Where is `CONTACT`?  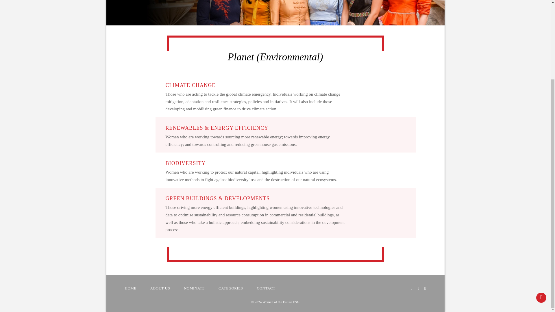 CONTACT is located at coordinates (266, 288).